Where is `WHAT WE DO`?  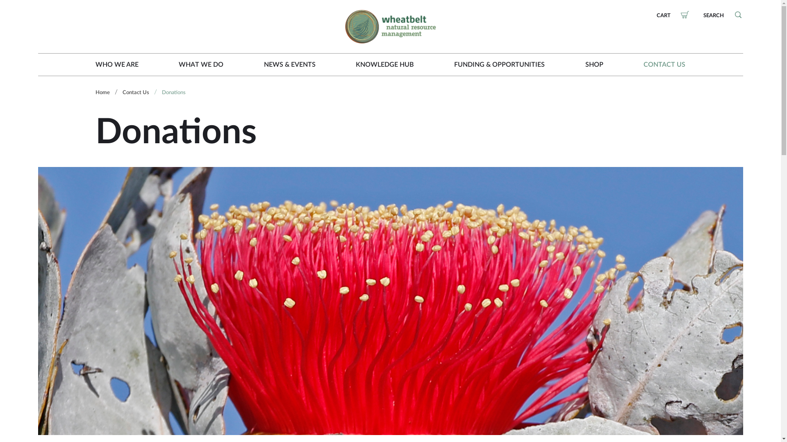 WHAT WE DO is located at coordinates (201, 65).